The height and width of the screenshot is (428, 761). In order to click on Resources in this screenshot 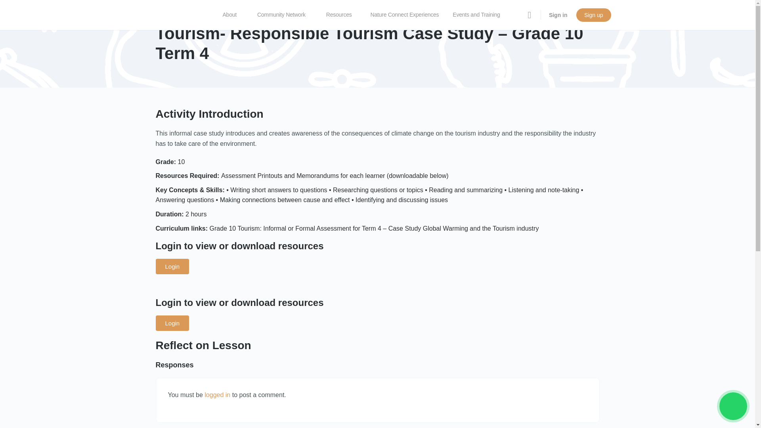, I will do `click(342, 15)`.